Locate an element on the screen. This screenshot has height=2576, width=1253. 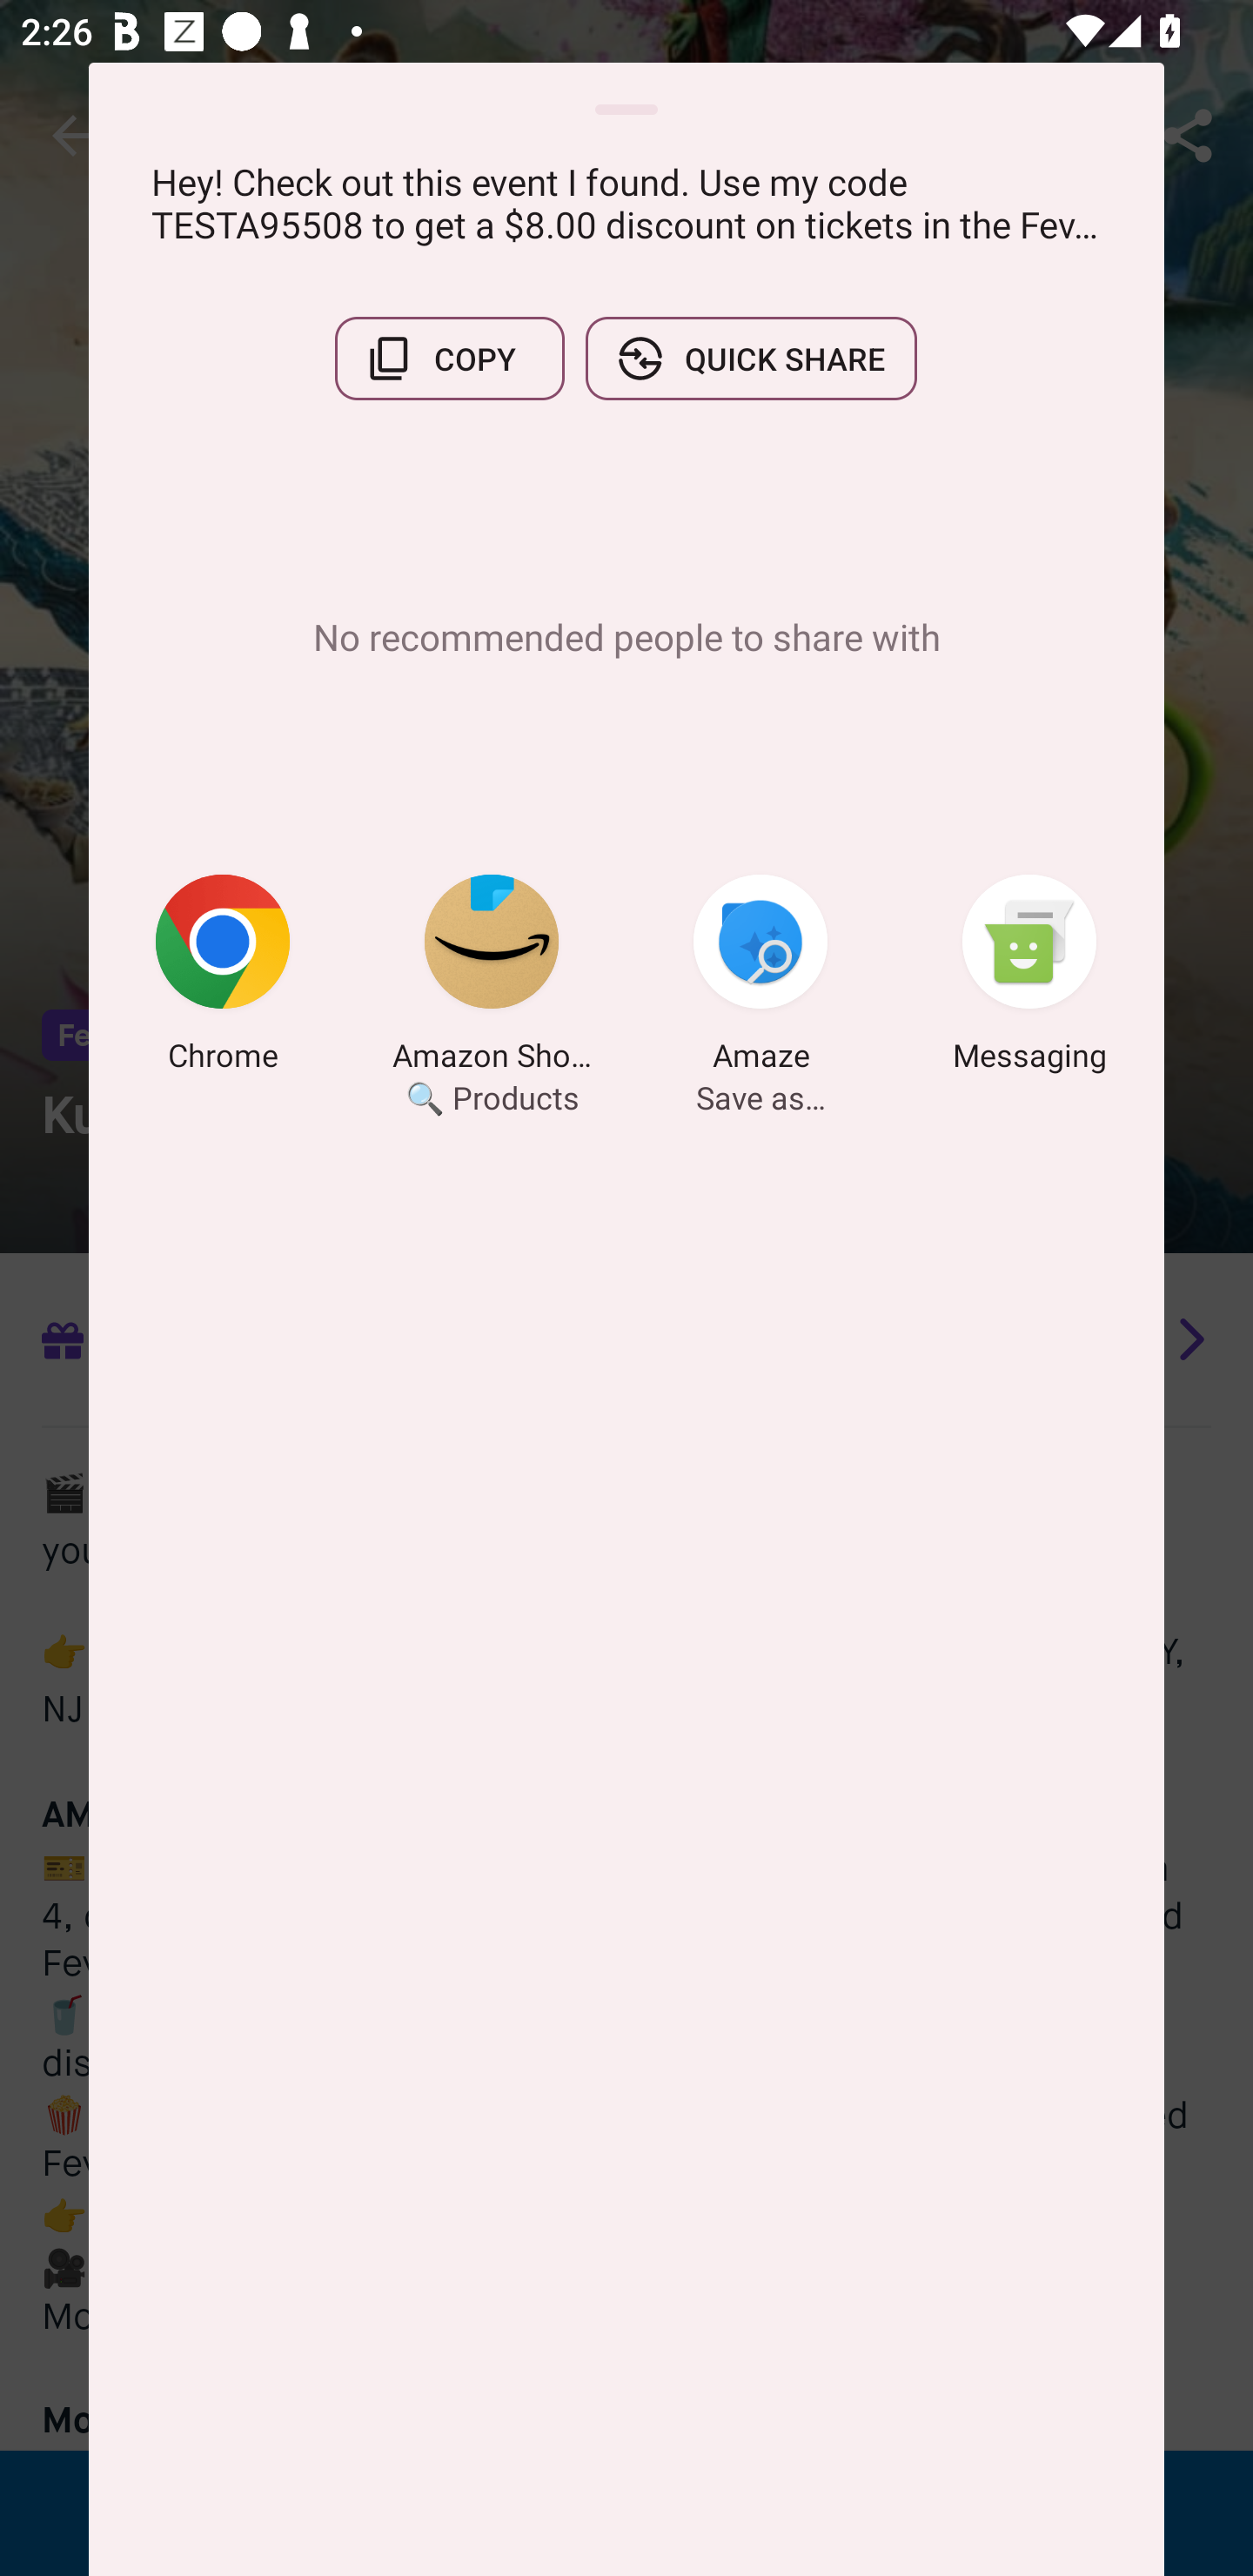
QUICK SHARE is located at coordinates (751, 359).